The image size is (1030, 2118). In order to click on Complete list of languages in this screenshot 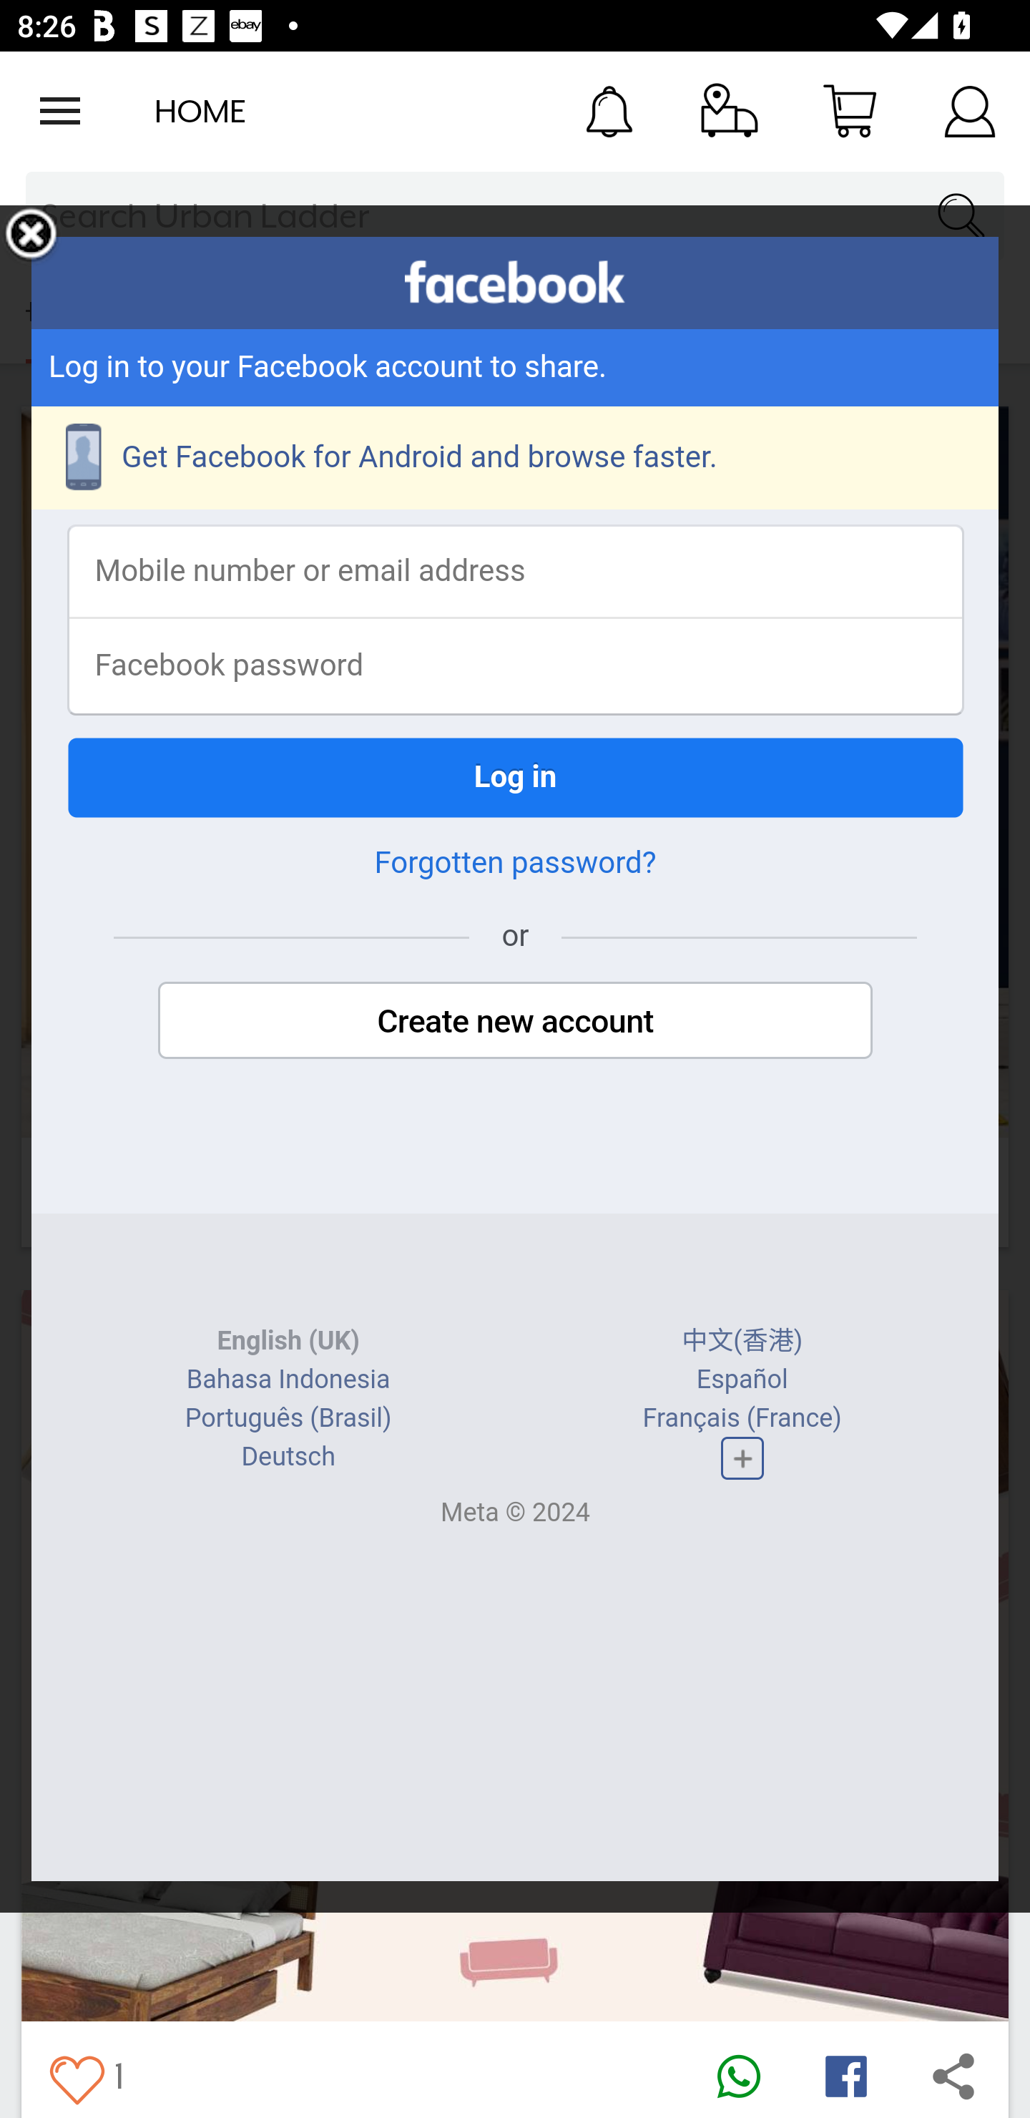, I will do `click(741, 1458)`.